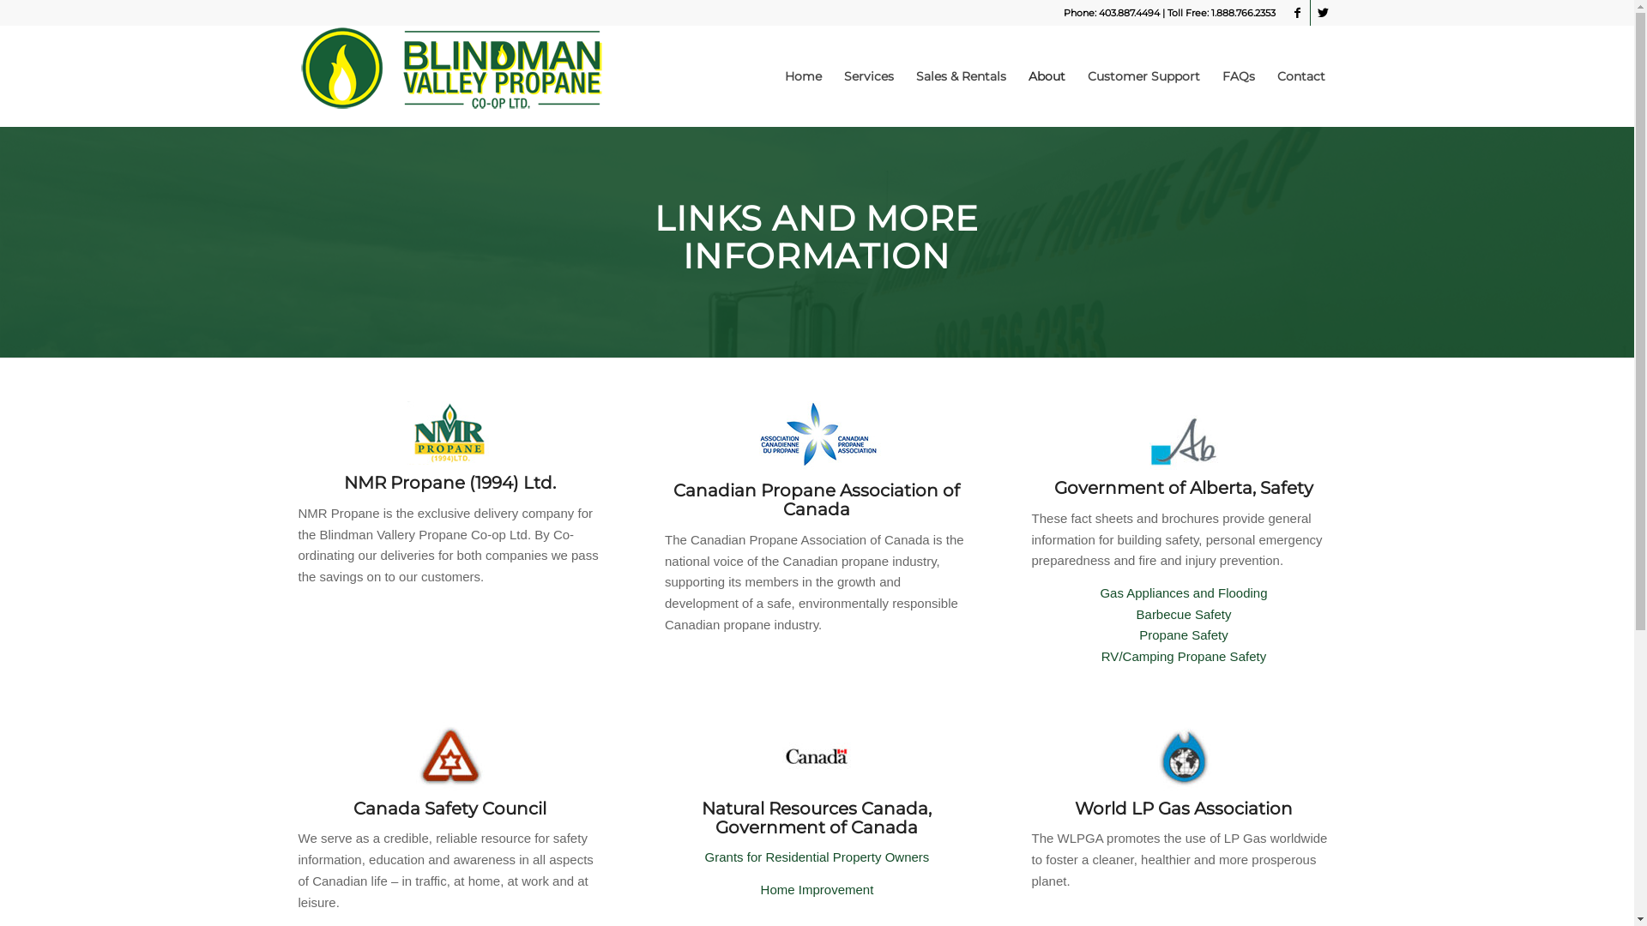 The width and height of the screenshot is (1647, 926). Describe the element at coordinates (817, 890) in the screenshot. I see `Home Improvement` at that location.